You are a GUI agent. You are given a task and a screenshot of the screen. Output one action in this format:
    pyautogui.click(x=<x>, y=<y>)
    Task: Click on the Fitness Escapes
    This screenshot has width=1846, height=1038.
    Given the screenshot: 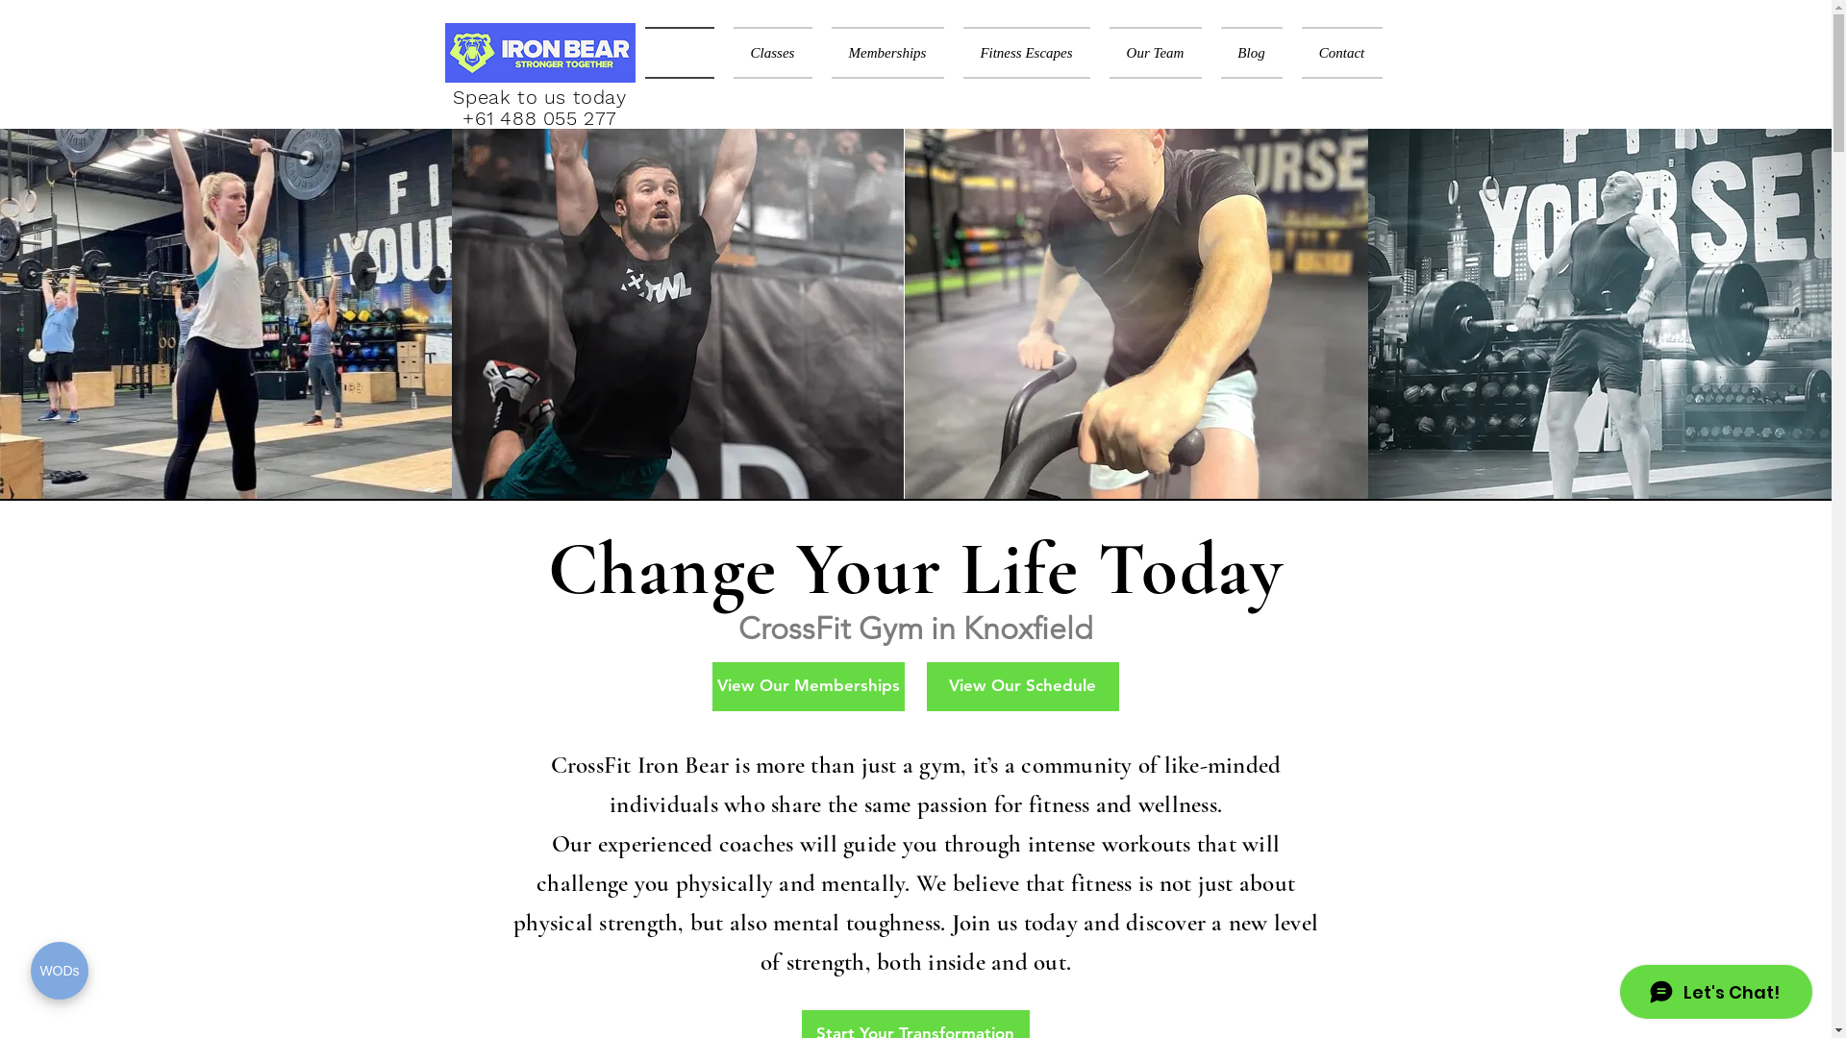 What is the action you would take?
    pyautogui.click(x=1027, y=53)
    